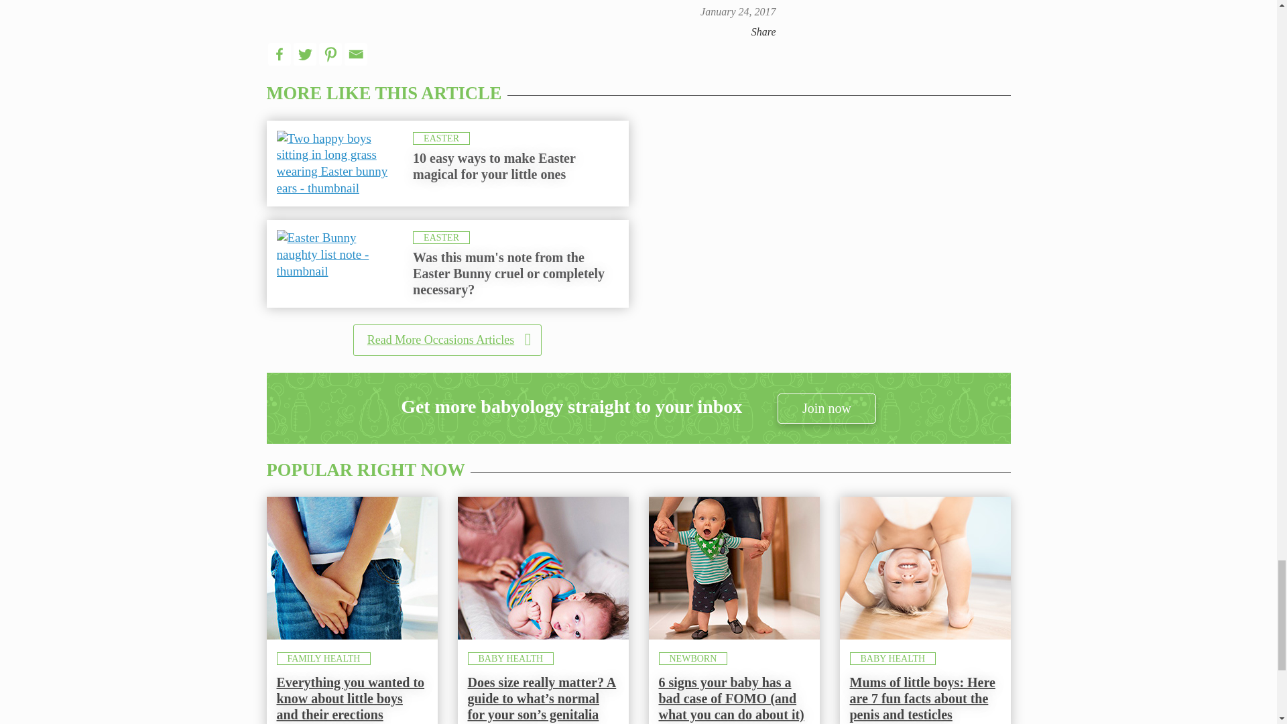 Image resolution: width=1287 pixels, height=724 pixels. What do you see at coordinates (304, 54) in the screenshot?
I see `Twitter` at bounding box center [304, 54].